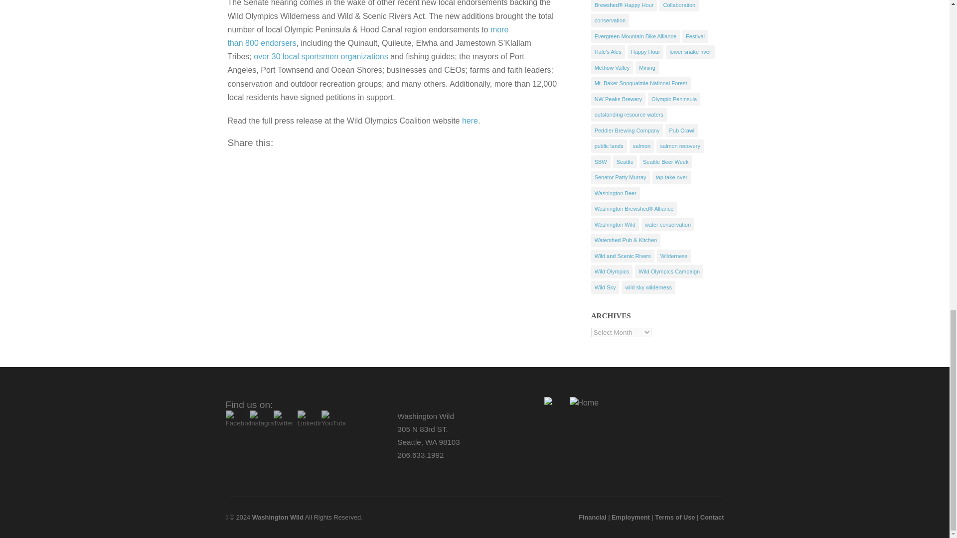 The height and width of the screenshot is (538, 957). What do you see at coordinates (261, 423) in the screenshot?
I see `Instagram` at bounding box center [261, 423].